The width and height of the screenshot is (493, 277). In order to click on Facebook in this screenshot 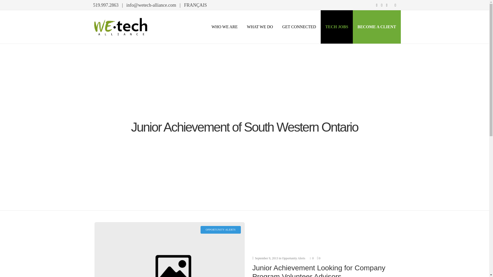, I will do `click(376, 5)`.